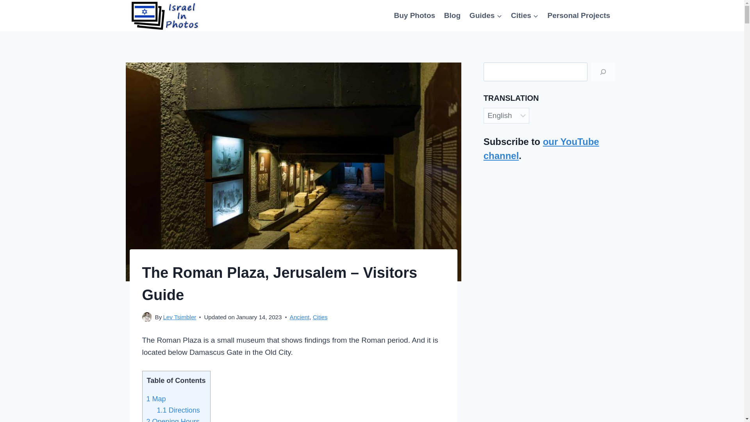 This screenshot has height=422, width=750. Describe the element at coordinates (156, 399) in the screenshot. I see `1 Map` at that location.